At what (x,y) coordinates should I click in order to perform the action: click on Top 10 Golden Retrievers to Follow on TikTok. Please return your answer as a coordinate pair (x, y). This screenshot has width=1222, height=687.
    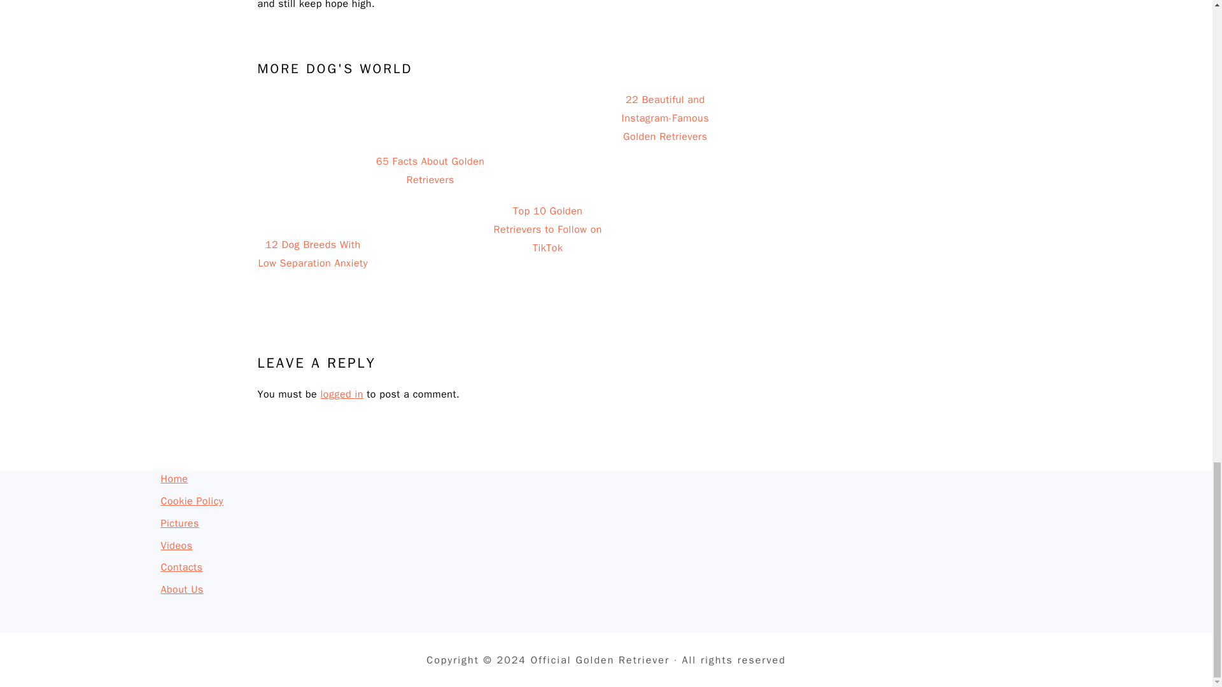
    Looking at the image, I should click on (547, 181).